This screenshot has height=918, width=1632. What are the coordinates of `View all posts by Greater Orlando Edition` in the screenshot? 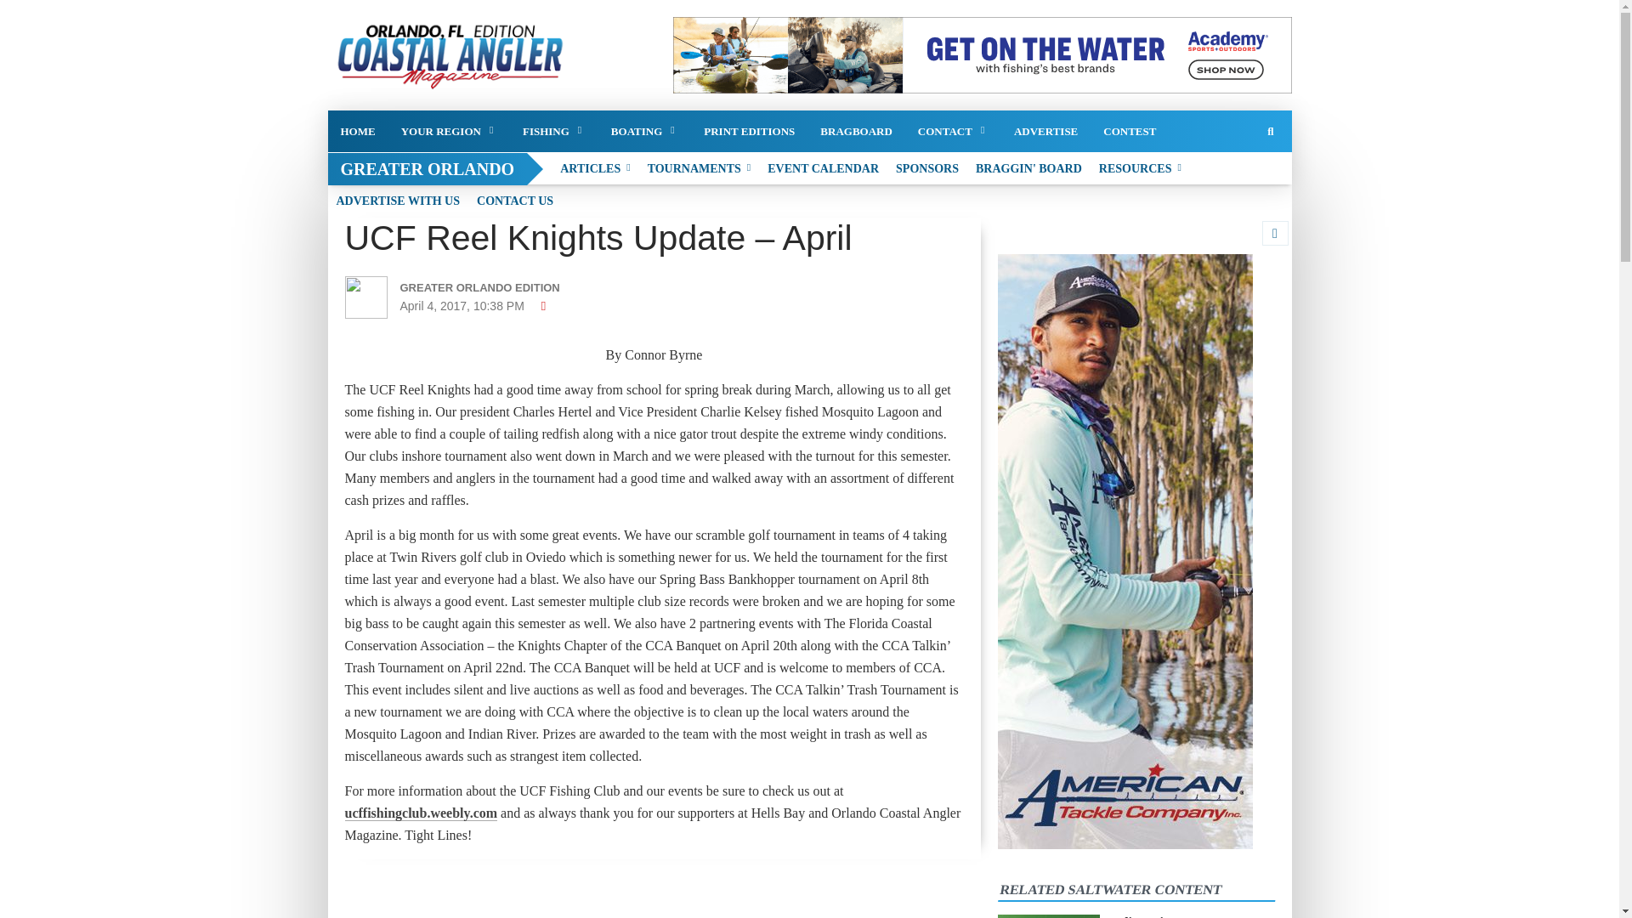 It's located at (496, 287).